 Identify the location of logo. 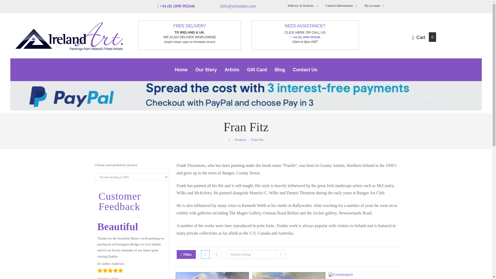
(69, 36).